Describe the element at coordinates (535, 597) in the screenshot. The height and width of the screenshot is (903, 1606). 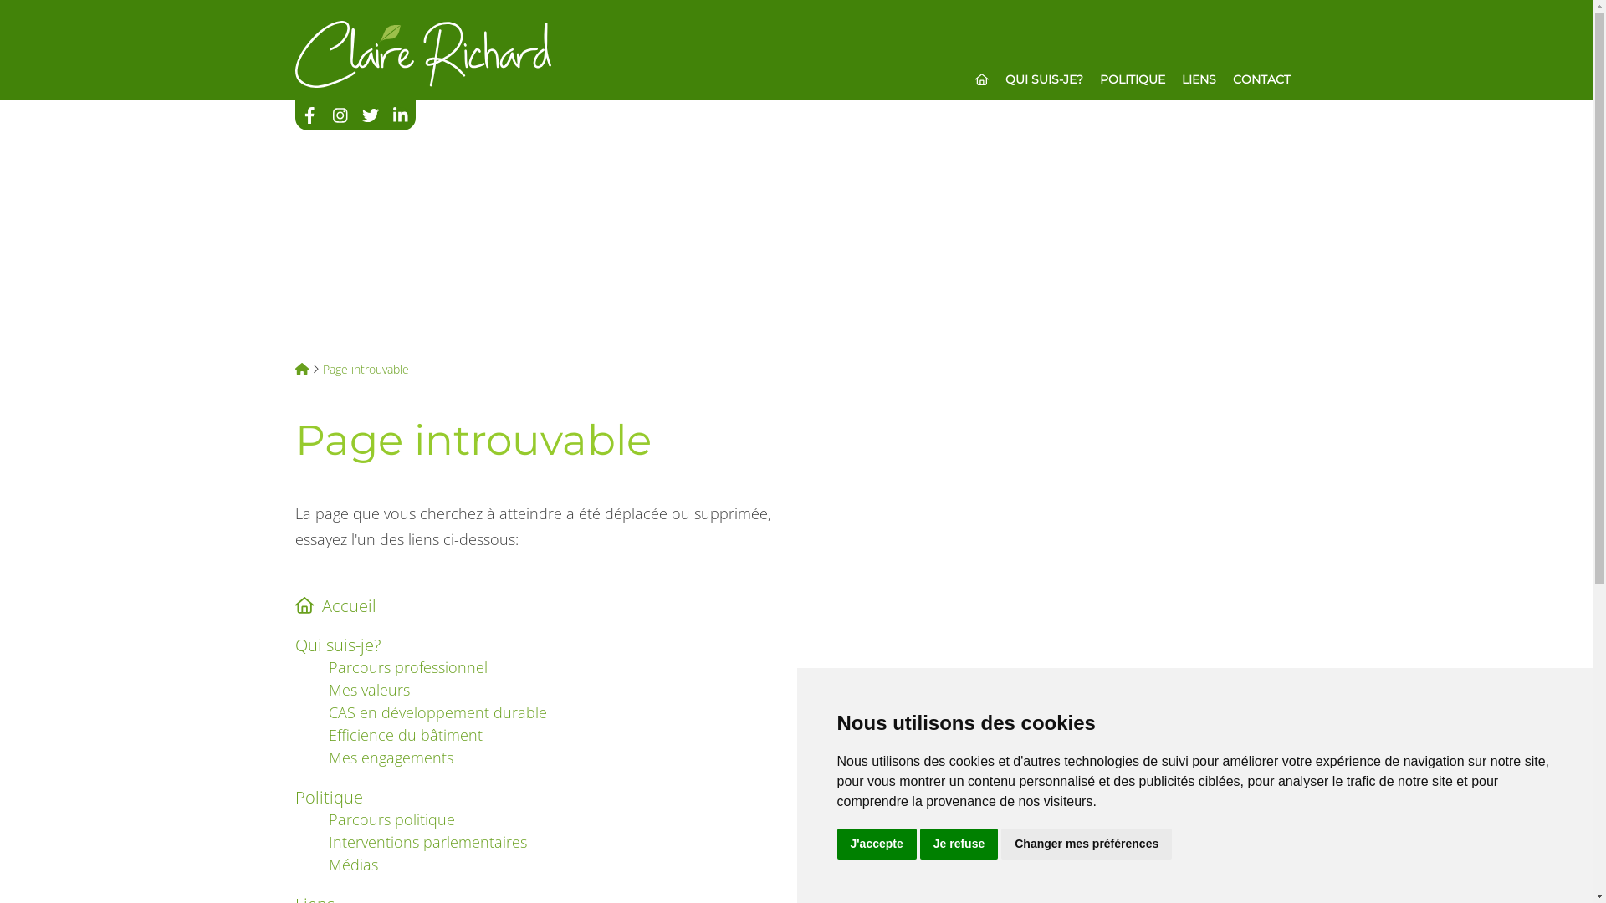
I see `AccueilAccueil` at that location.